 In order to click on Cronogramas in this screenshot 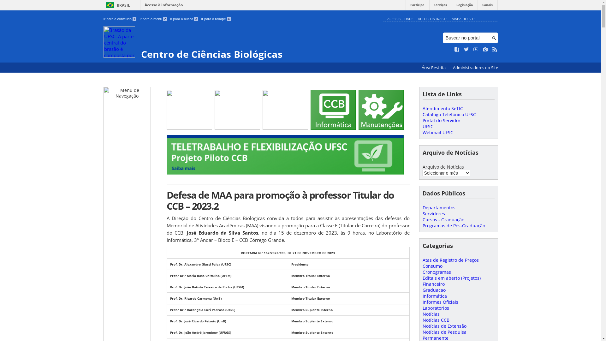, I will do `click(437, 272)`.